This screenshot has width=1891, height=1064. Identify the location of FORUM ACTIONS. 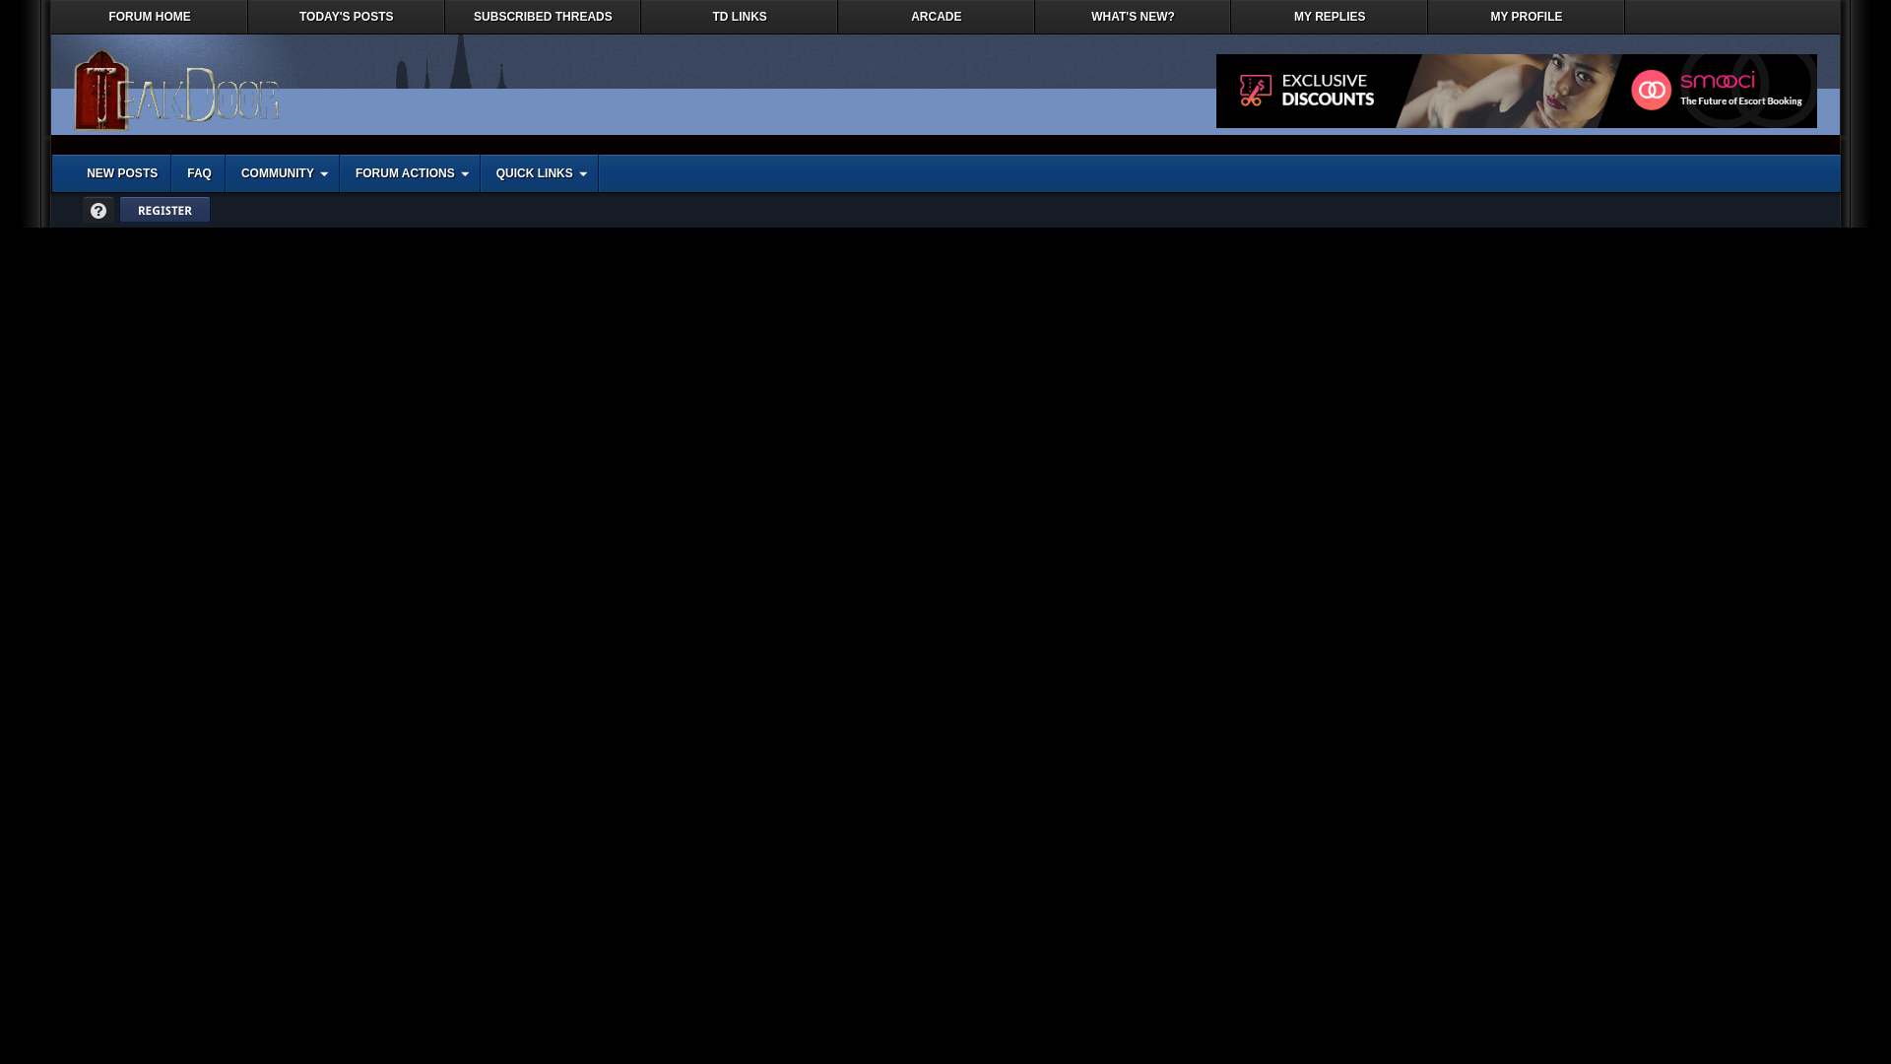
(406, 173).